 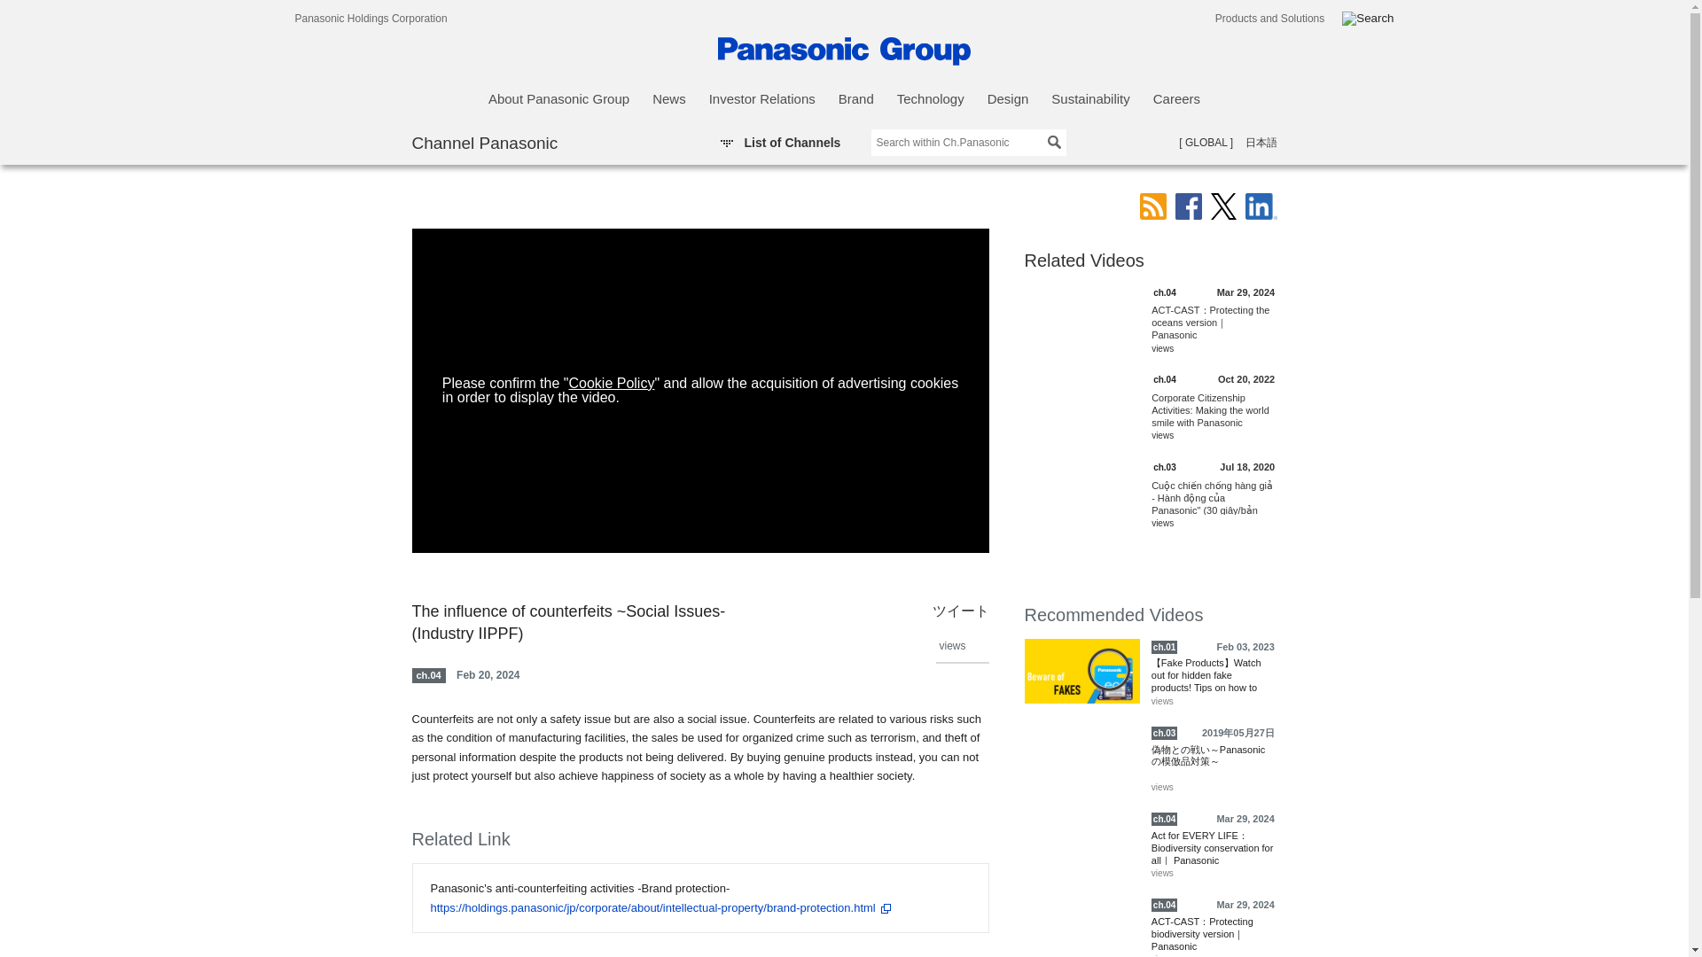 What do you see at coordinates (558, 99) in the screenshot?
I see `About Panasonic Group` at bounding box center [558, 99].